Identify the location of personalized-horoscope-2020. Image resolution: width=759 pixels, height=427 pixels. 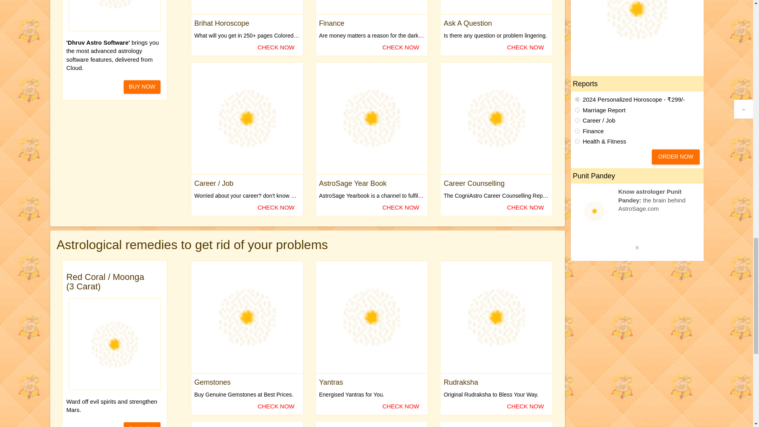
(577, 100).